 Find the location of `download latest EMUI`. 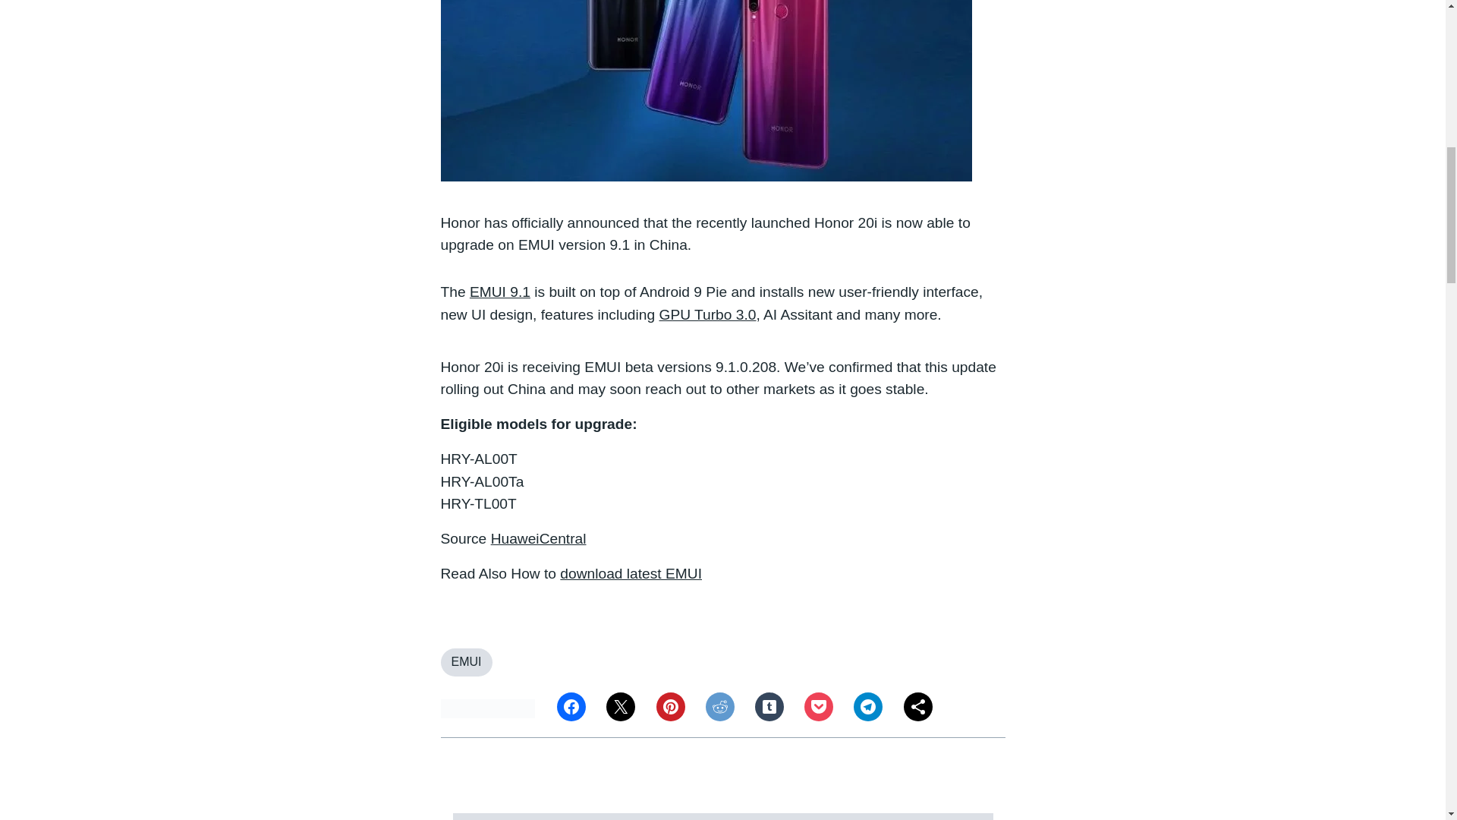

download latest EMUI is located at coordinates (631, 573).